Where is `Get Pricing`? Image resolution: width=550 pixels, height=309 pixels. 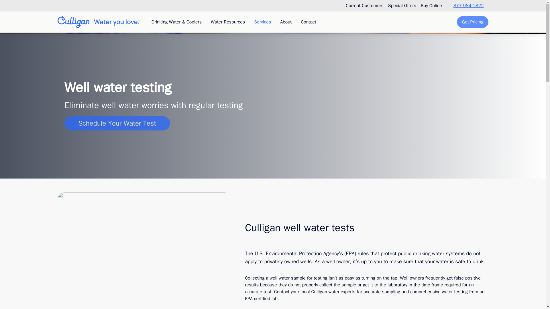 Get Pricing is located at coordinates (473, 22).